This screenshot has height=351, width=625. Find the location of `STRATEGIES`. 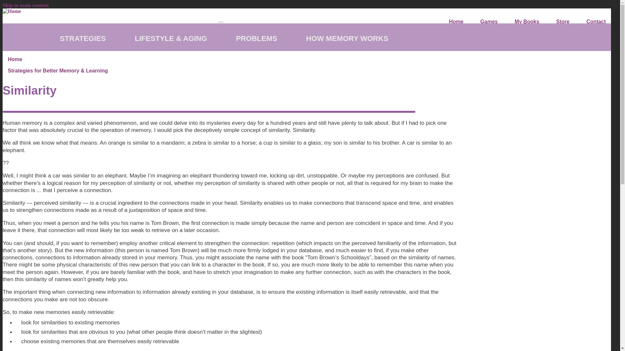

STRATEGIES is located at coordinates (82, 38).